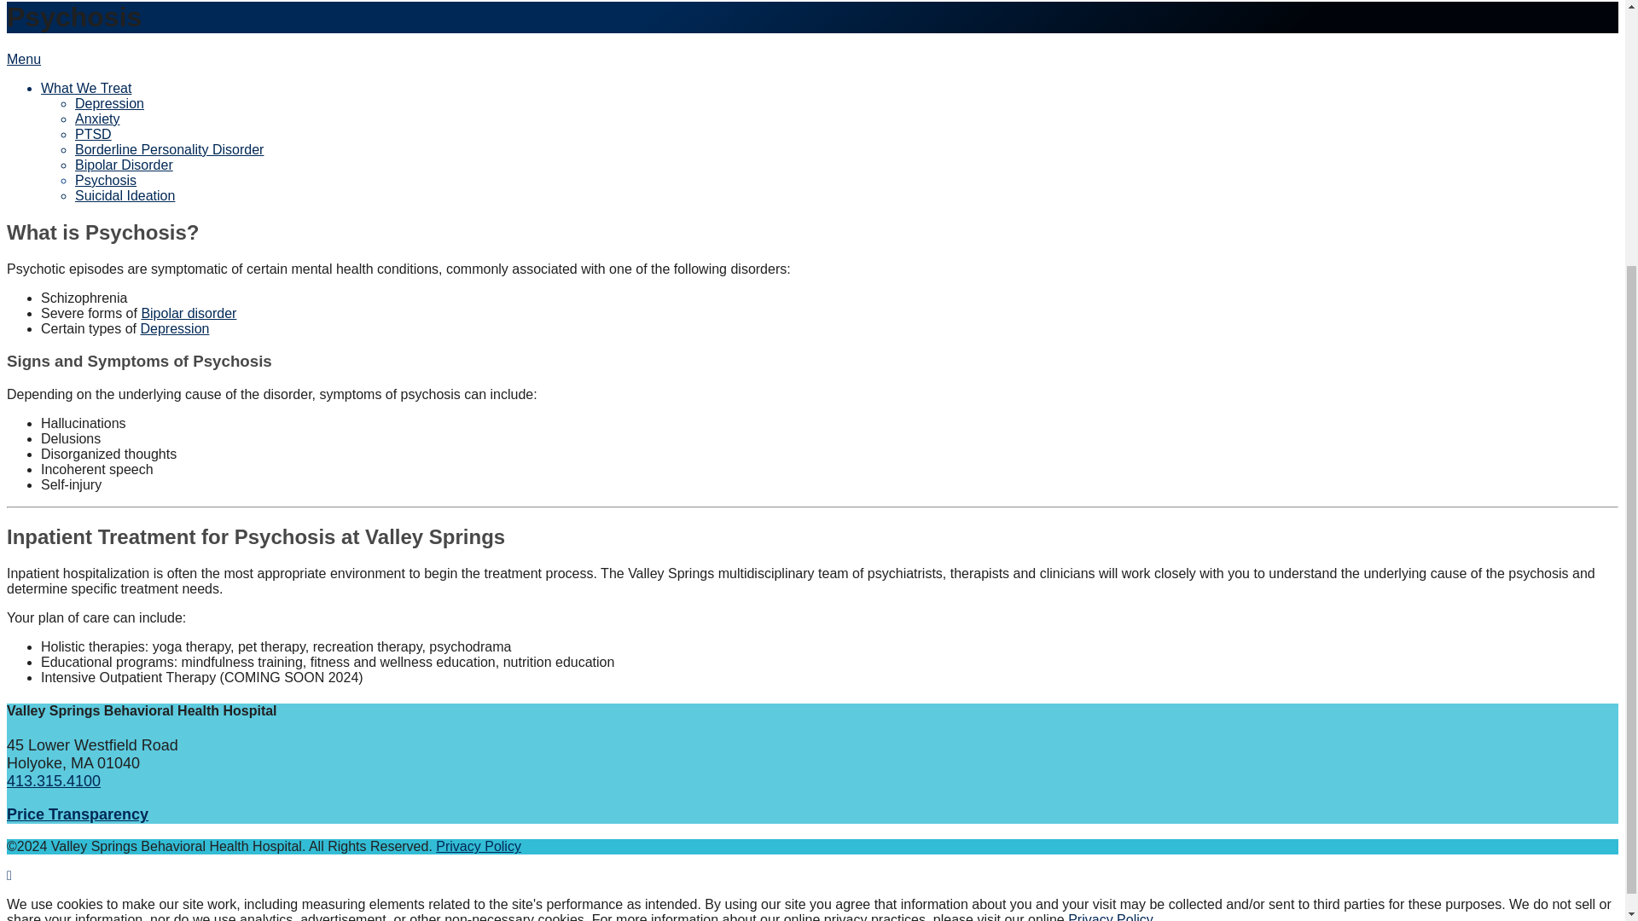  What do you see at coordinates (174, 328) in the screenshot?
I see `Depression` at bounding box center [174, 328].